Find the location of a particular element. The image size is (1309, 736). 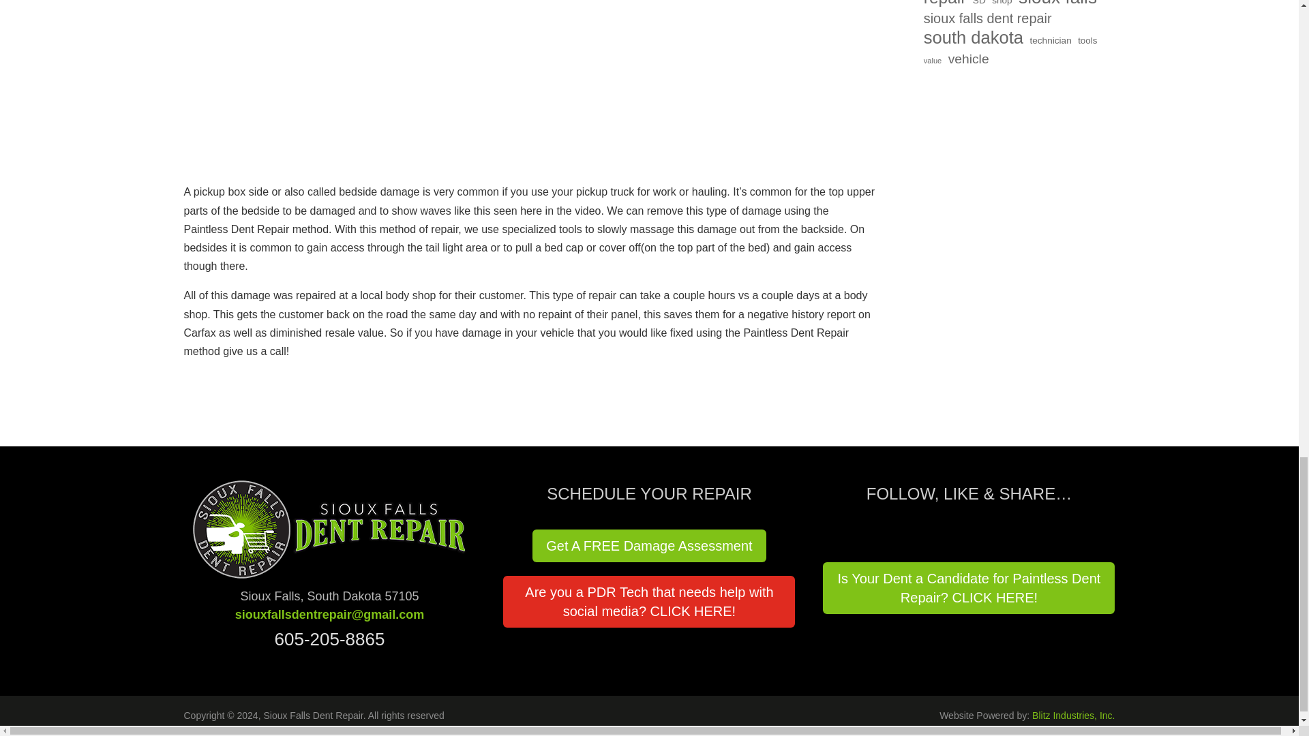

sioux-falls-logo-new is located at coordinates (329, 529).